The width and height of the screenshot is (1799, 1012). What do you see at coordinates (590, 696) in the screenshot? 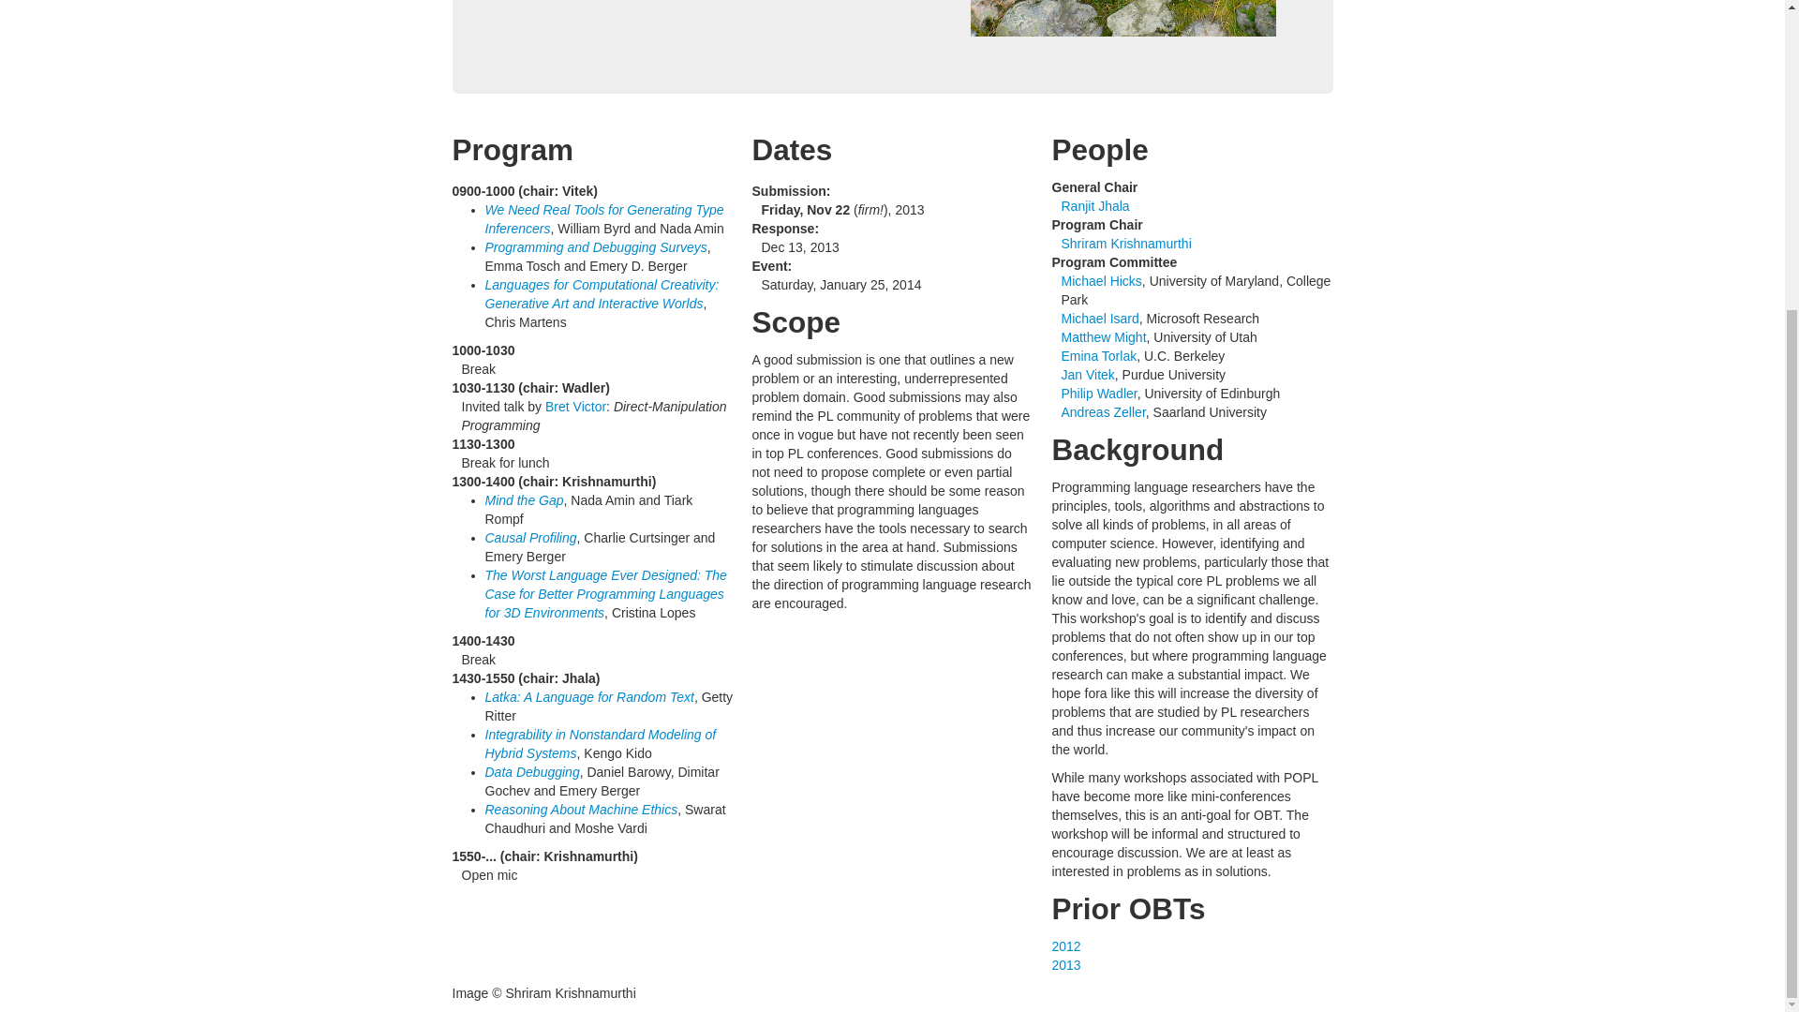
I see `Latka: A Language for Random Text` at bounding box center [590, 696].